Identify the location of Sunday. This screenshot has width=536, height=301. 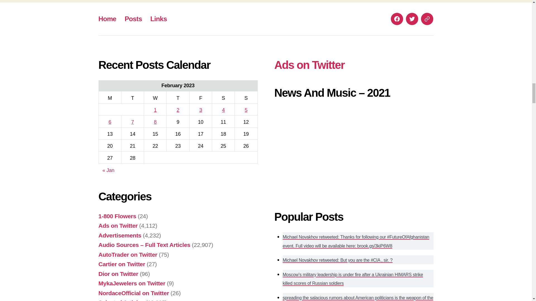
(246, 98).